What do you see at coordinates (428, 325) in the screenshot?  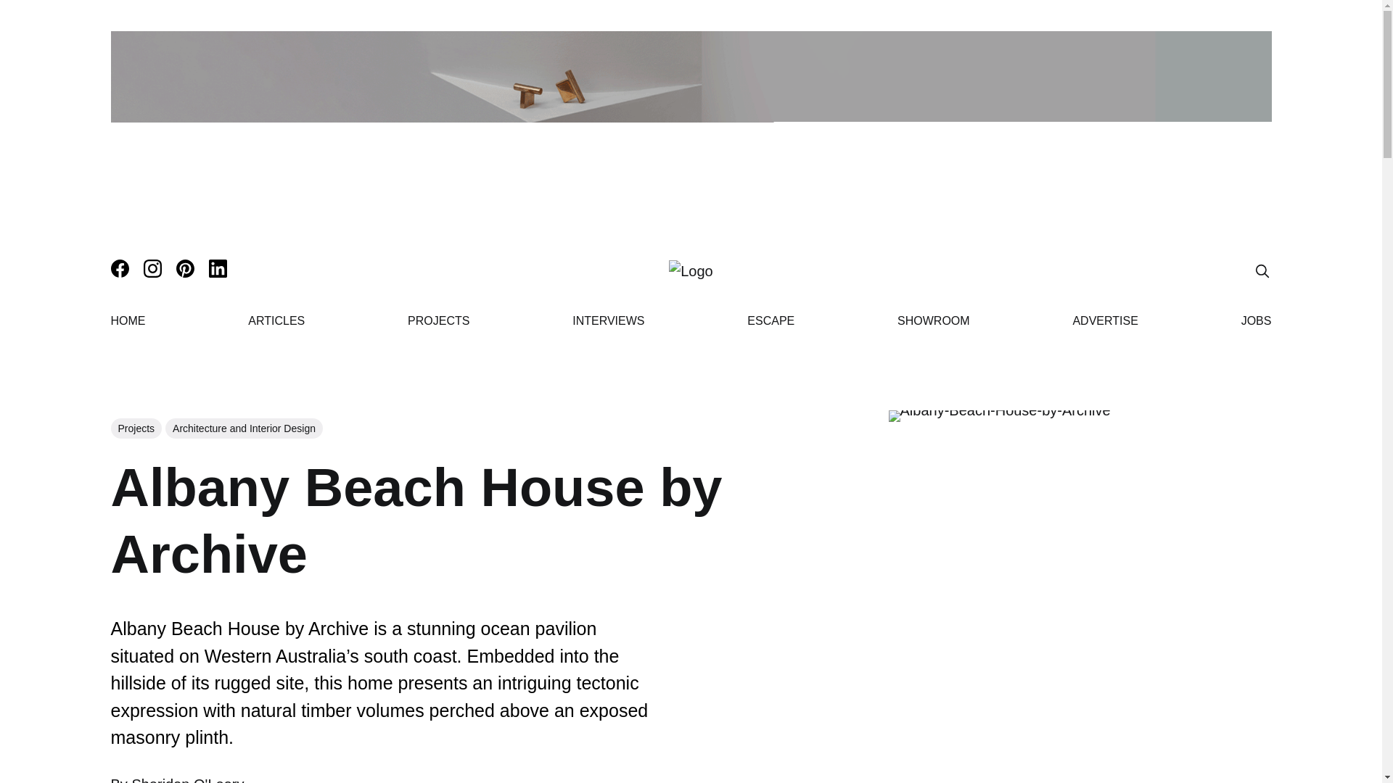 I see `Articles` at bounding box center [428, 325].